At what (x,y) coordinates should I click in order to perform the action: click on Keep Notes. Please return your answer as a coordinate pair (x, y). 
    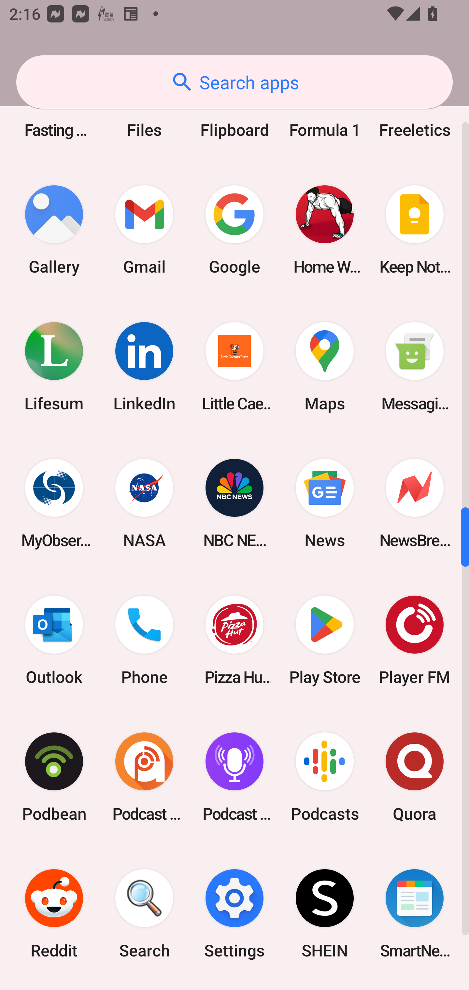
    Looking at the image, I should click on (415, 230).